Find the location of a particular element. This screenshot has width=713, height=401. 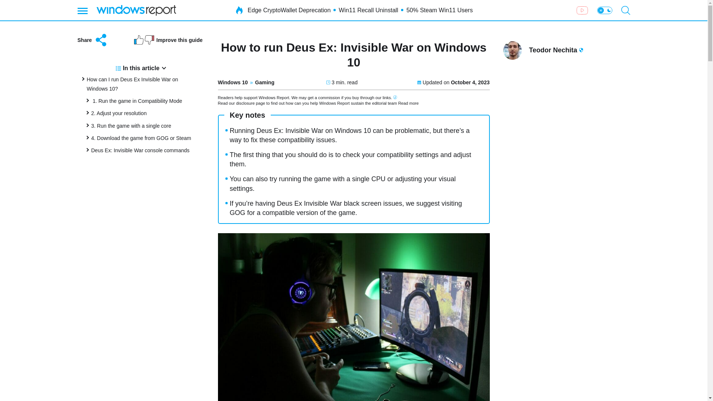

Edge CryptoWallet Deprecation is located at coordinates (289, 10).